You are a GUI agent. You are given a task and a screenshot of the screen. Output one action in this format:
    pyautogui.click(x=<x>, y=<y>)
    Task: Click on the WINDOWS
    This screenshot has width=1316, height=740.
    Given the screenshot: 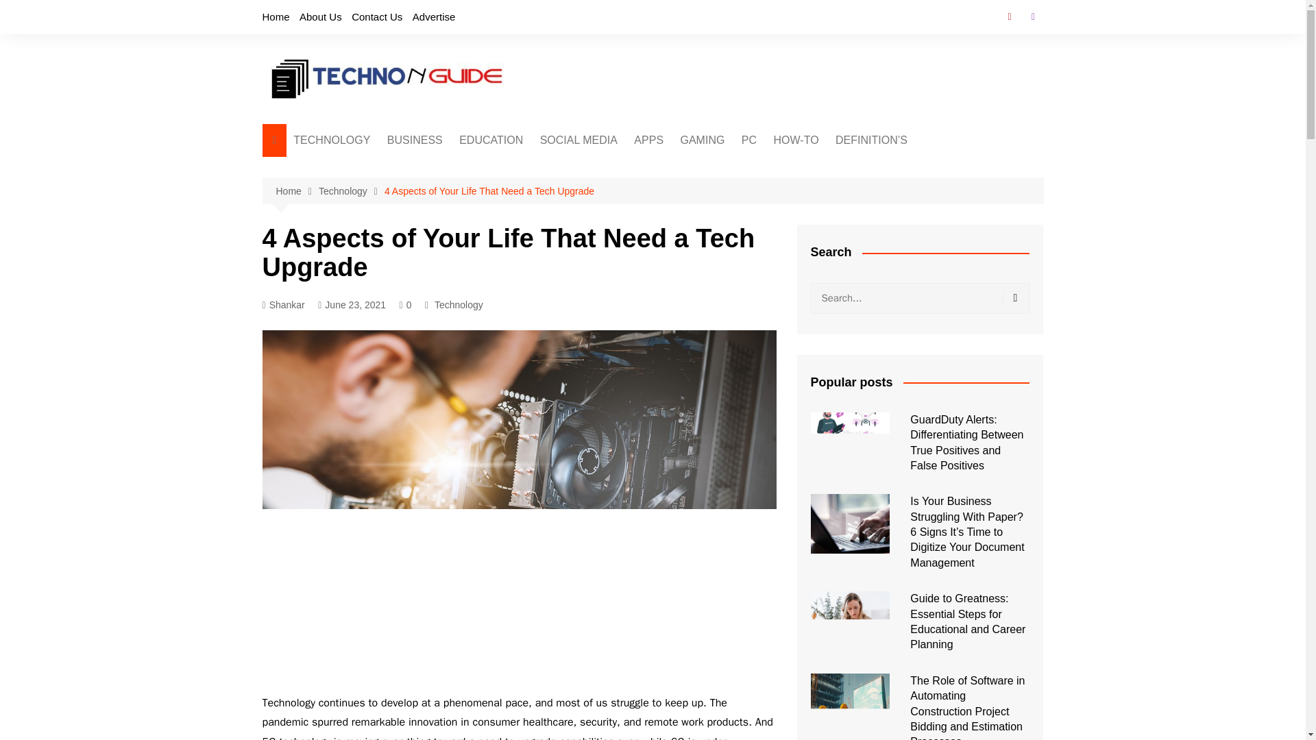 What is the action you would take?
    pyautogui.click(x=810, y=168)
    